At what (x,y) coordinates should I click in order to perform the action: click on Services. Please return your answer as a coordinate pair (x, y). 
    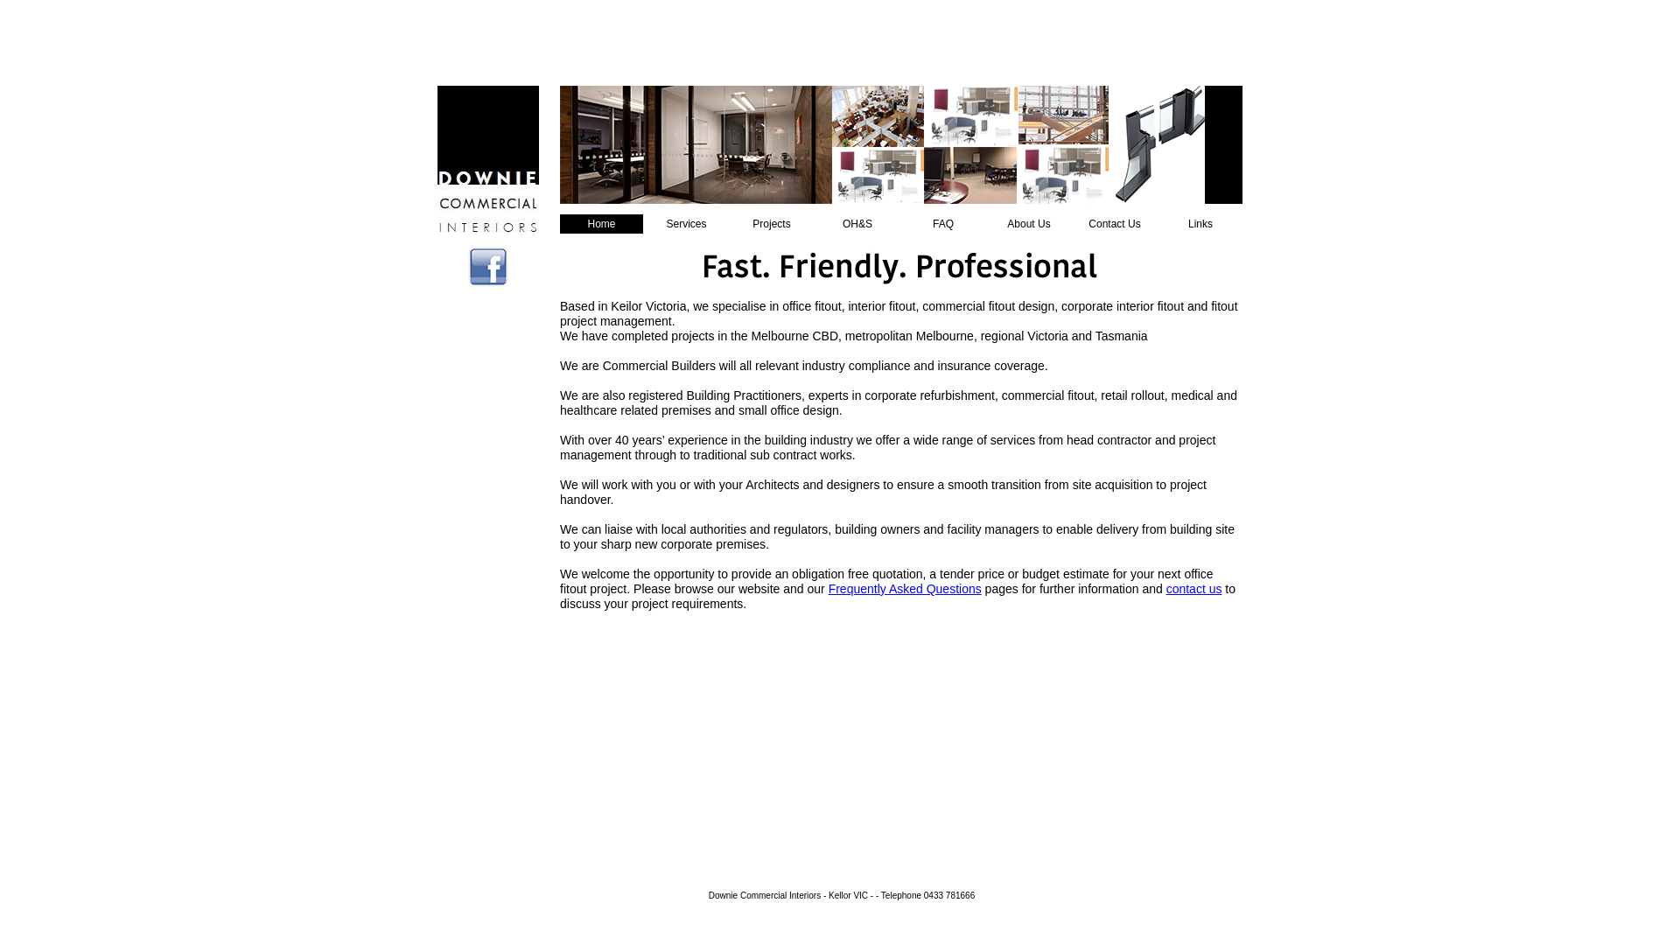
    Looking at the image, I should click on (686, 224).